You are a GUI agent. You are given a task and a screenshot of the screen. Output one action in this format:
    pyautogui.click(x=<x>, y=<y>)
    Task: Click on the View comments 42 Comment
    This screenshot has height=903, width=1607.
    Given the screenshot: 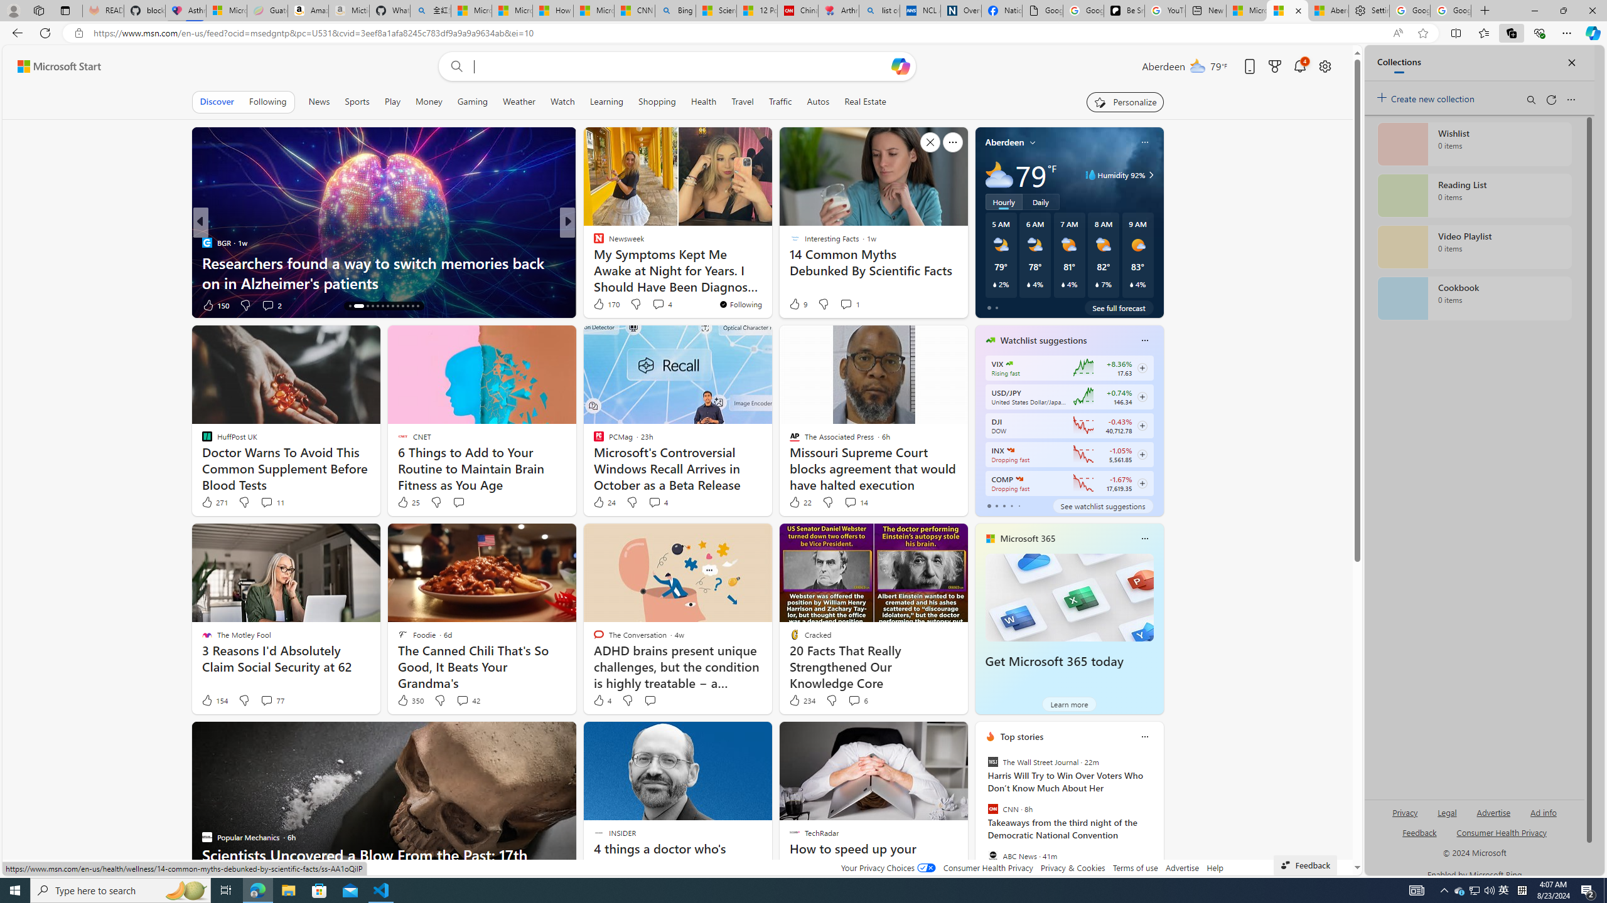 What is the action you would take?
    pyautogui.click(x=467, y=700)
    